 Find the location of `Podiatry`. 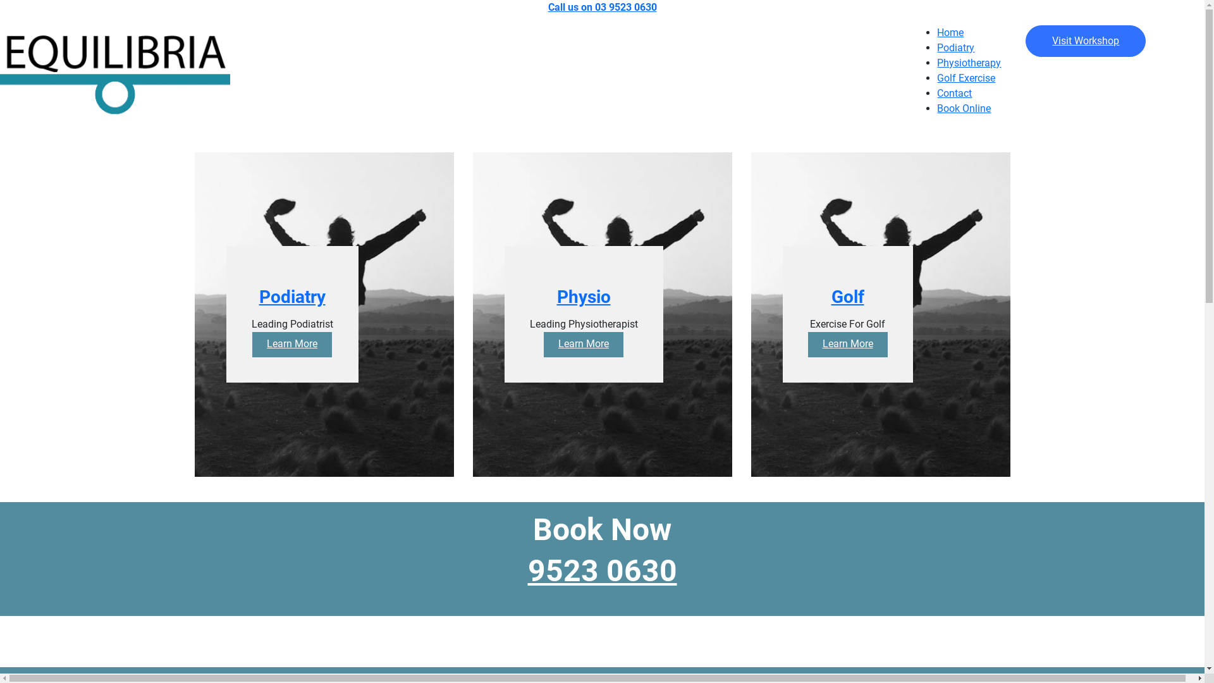

Podiatry is located at coordinates (956, 48).